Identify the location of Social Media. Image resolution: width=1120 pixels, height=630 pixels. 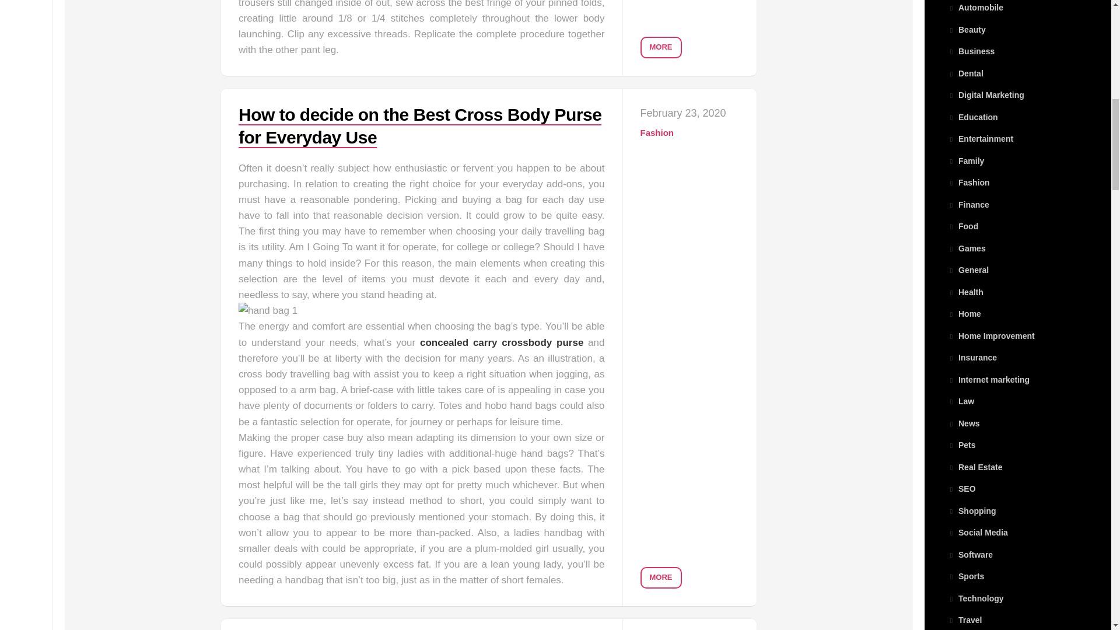
(978, 533).